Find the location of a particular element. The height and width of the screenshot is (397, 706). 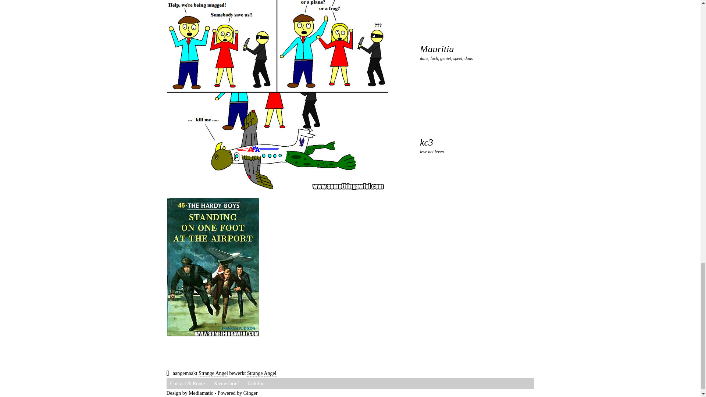

28 januari 2010 - 18:27 is located at coordinates (213, 373).